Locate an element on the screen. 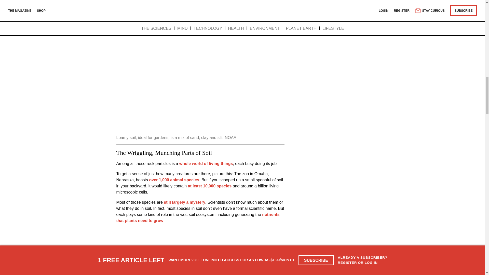 This screenshot has height=275, width=489. still largely a mystery is located at coordinates (184, 202).